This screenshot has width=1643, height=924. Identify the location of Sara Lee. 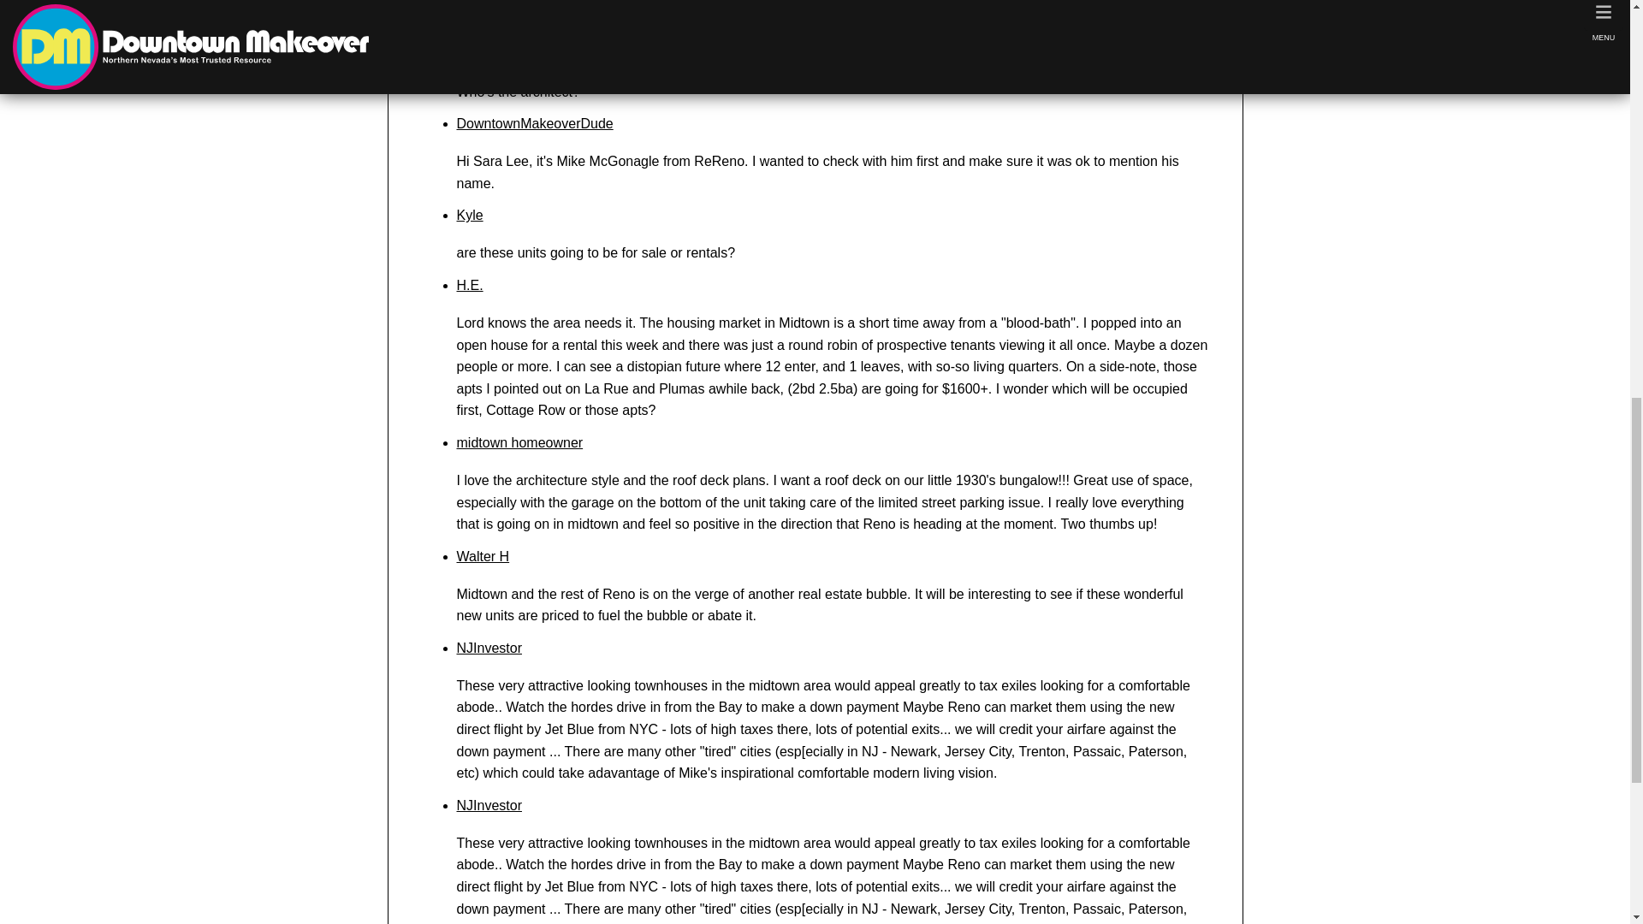
(484, 55).